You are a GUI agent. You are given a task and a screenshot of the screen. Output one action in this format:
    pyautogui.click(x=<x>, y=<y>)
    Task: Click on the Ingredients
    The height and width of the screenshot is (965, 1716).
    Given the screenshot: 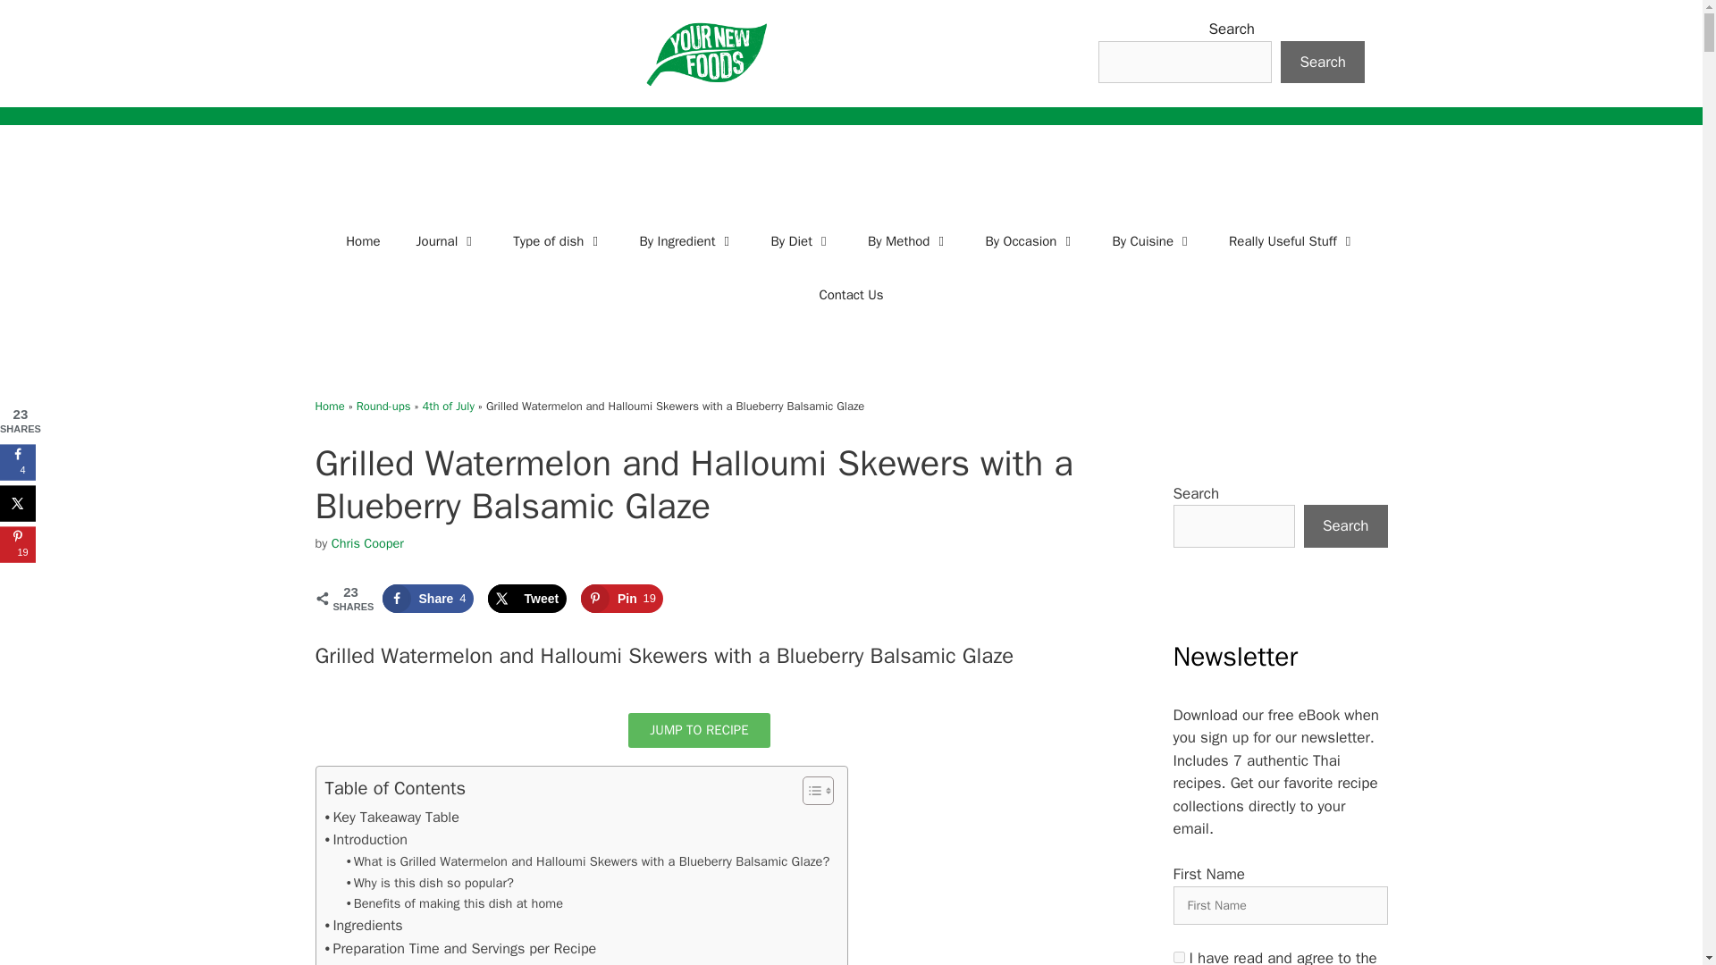 What is the action you would take?
    pyautogui.click(x=365, y=925)
    